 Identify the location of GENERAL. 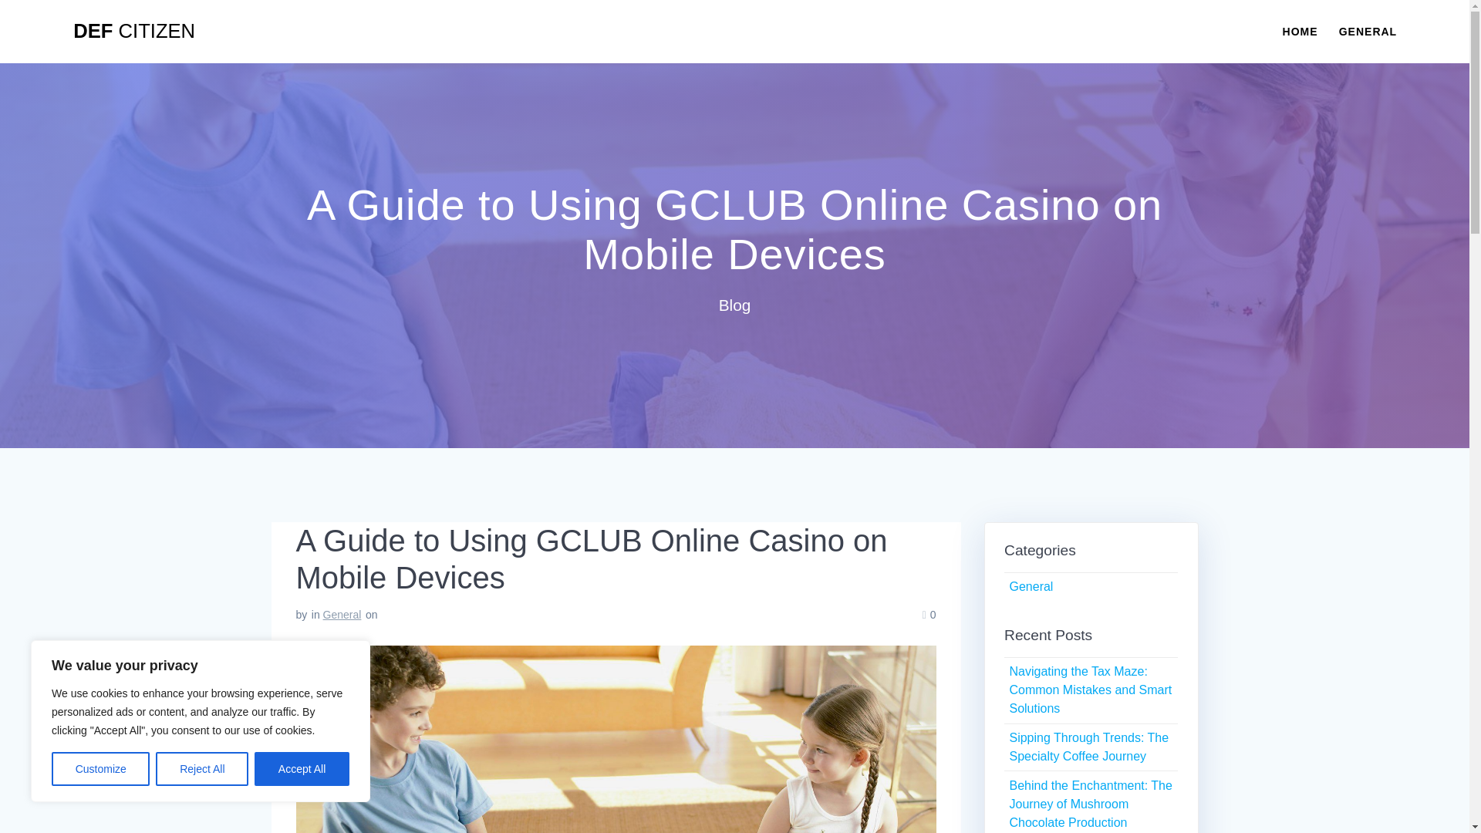
(1367, 31).